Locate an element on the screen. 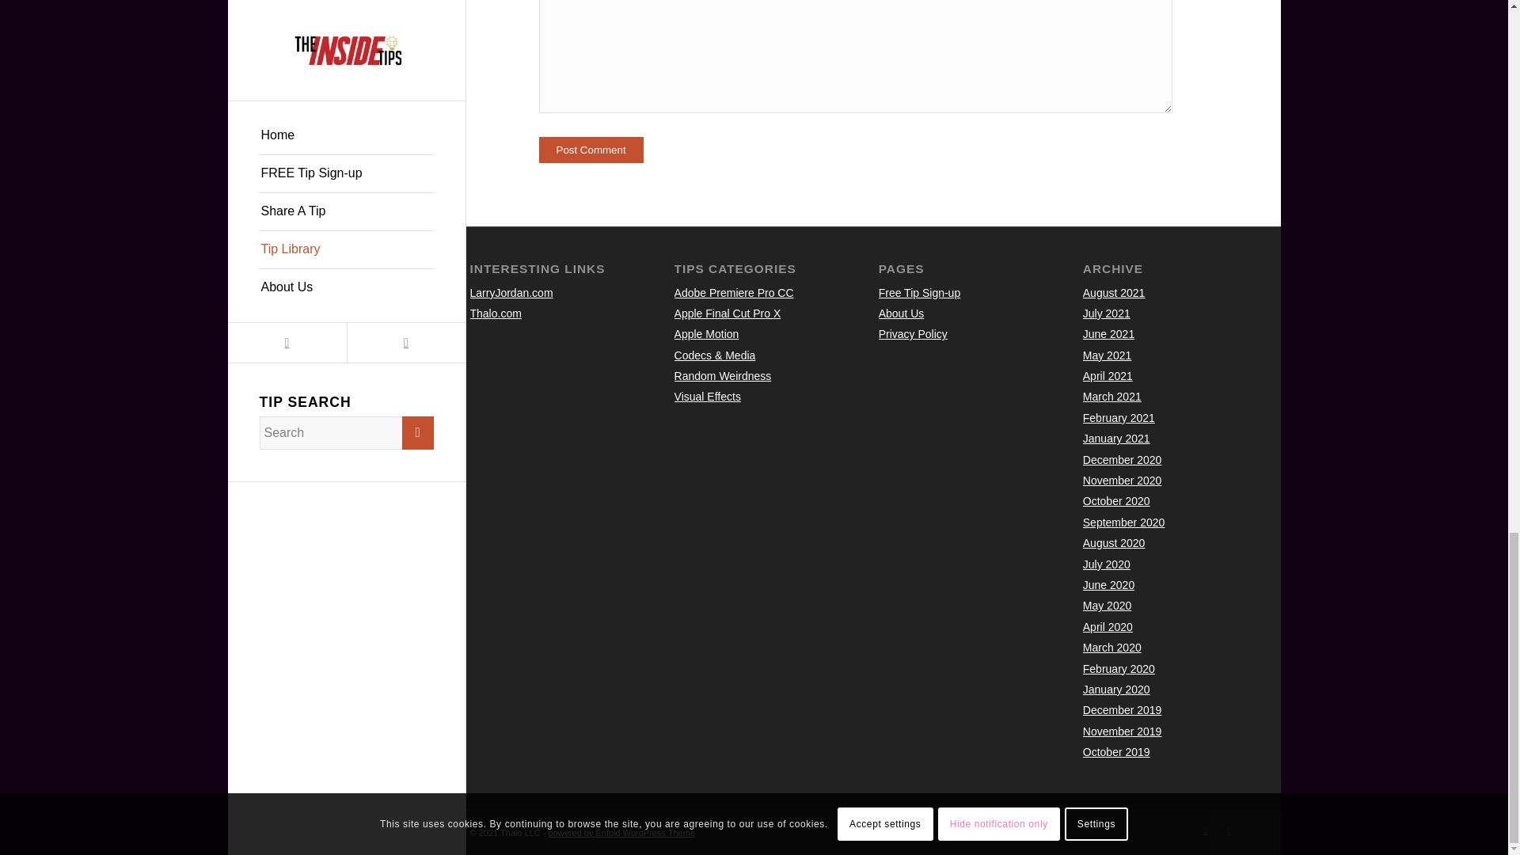 The width and height of the screenshot is (1520, 855). Apple Motion is located at coordinates (706, 333).